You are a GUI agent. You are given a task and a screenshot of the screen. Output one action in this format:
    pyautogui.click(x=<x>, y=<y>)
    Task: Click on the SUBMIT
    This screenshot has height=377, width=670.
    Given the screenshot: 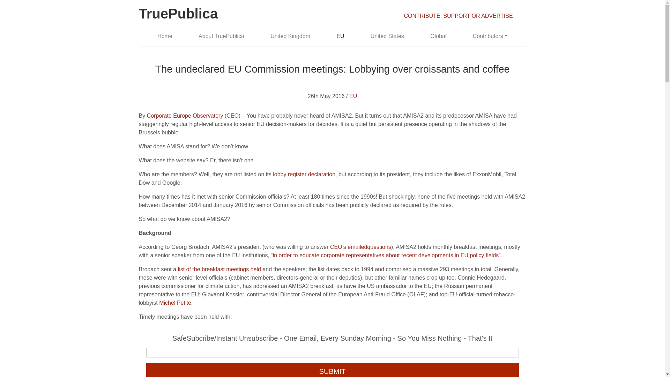 What is the action you would take?
    pyautogui.click(x=332, y=370)
    